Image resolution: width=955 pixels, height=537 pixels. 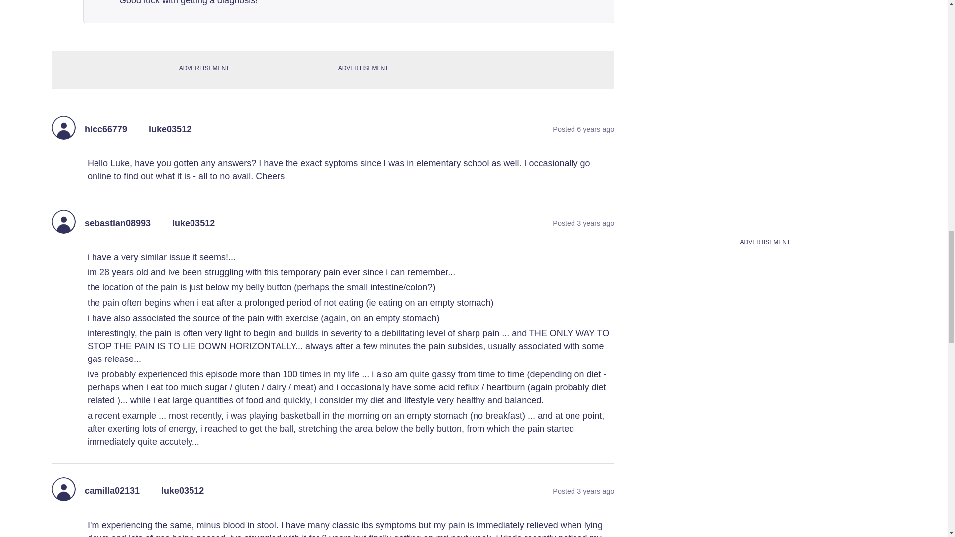 What do you see at coordinates (170, 129) in the screenshot?
I see `luke03512` at bounding box center [170, 129].